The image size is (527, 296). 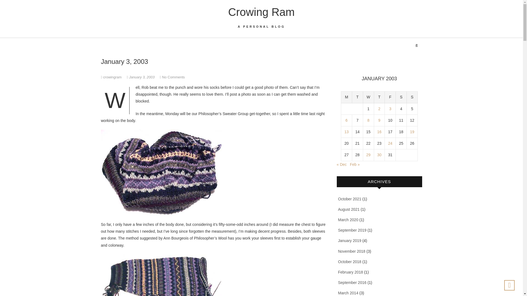 What do you see at coordinates (390, 97) in the screenshot?
I see `Friday` at bounding box center [390, 97].